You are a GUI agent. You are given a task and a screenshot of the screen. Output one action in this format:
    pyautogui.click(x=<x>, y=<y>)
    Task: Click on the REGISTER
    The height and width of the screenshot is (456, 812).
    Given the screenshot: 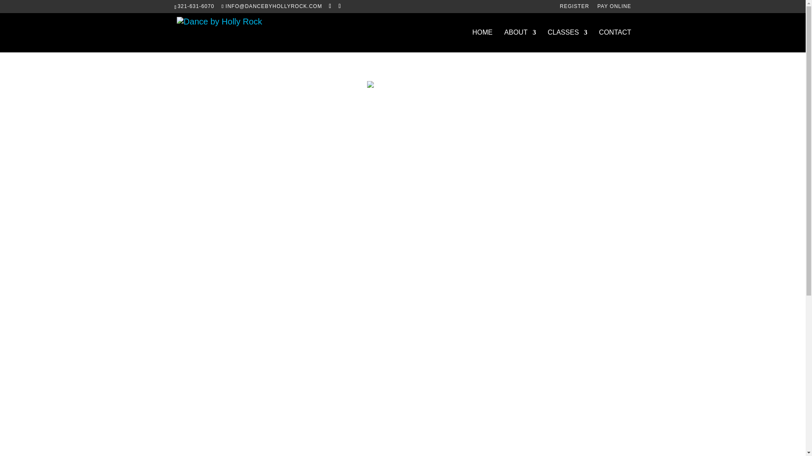 What is the action you would take?
    pyautogui.click(x=574, y=8)
    